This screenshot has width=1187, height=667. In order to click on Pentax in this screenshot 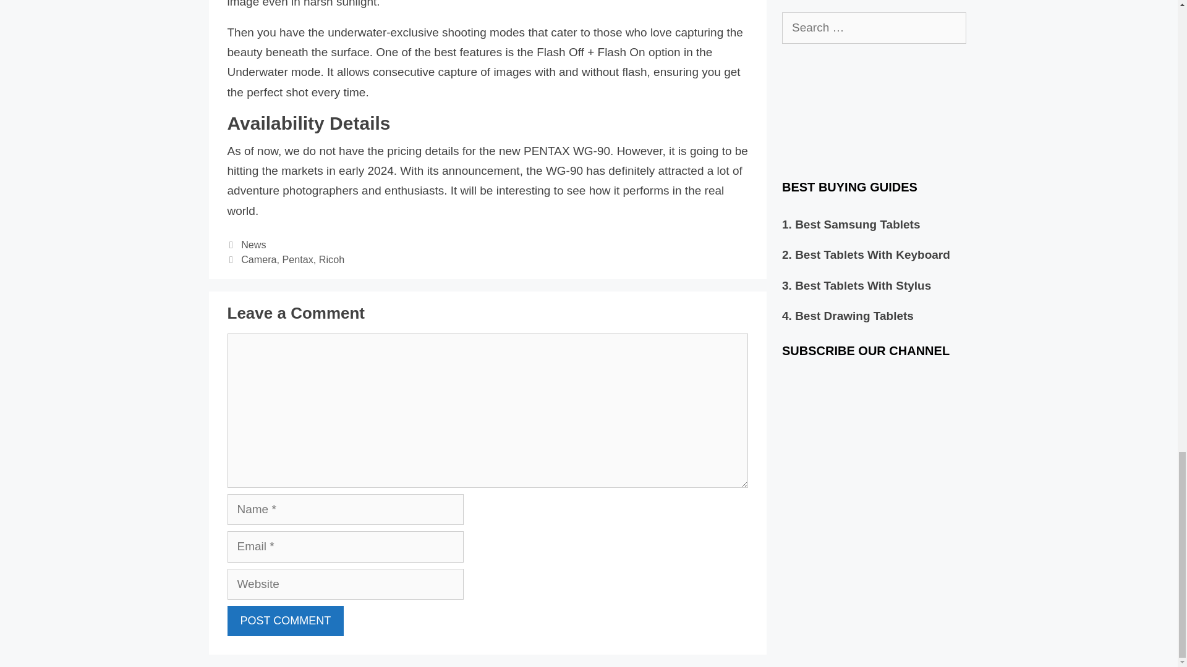, I will do `click(297, 259)`.